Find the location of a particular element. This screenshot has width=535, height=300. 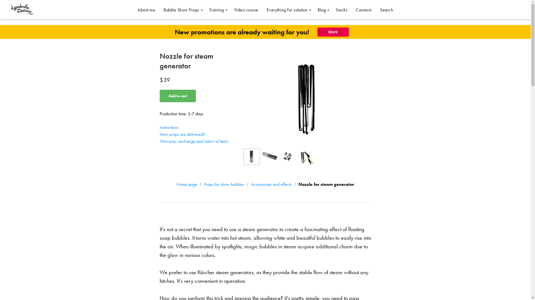

Blog is located at coordinates (323, 9).